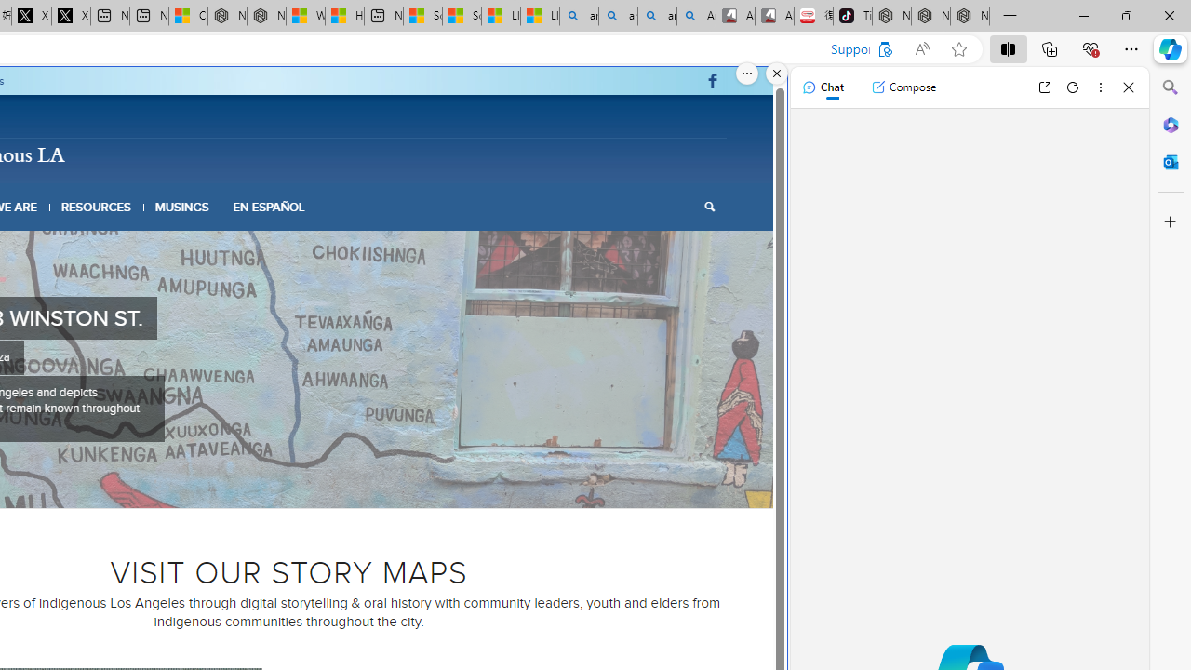  I want to click on Compose, so click(903, 87).